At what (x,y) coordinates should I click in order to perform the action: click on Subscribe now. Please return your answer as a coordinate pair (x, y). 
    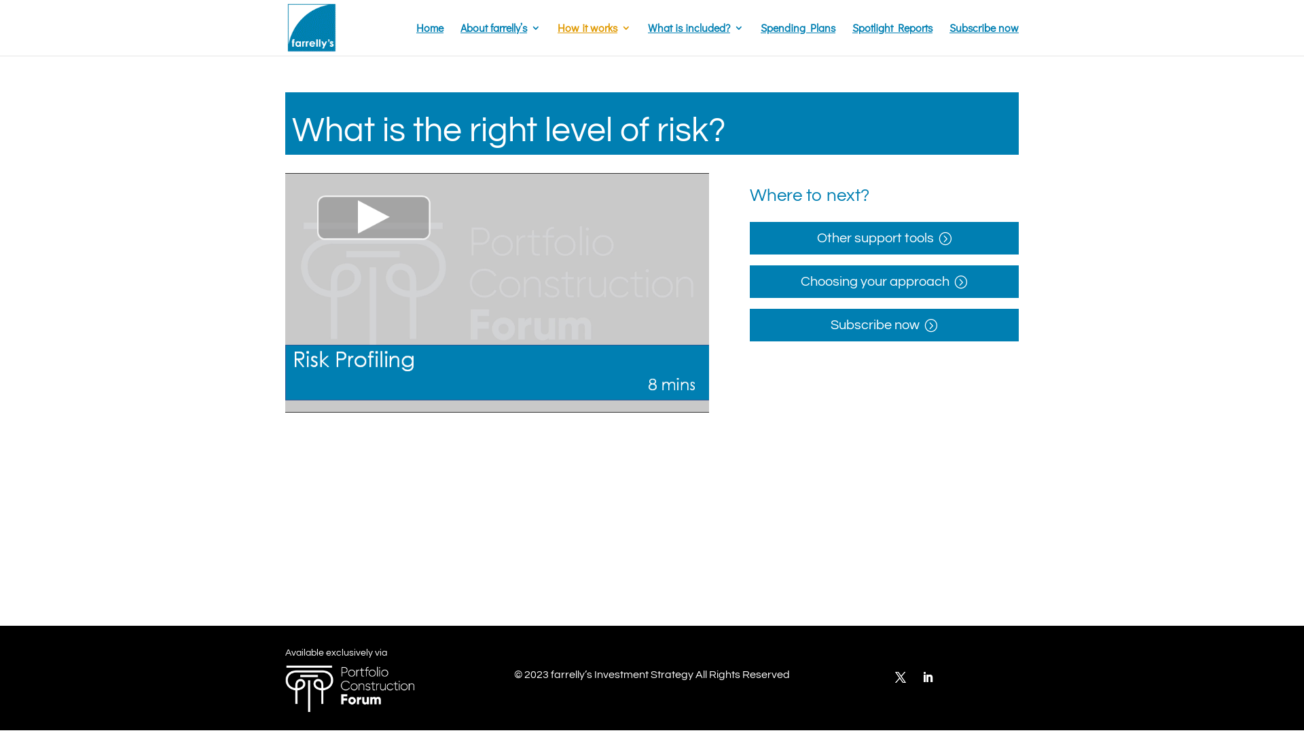
    Looking at the image, I should click on (884, 325).